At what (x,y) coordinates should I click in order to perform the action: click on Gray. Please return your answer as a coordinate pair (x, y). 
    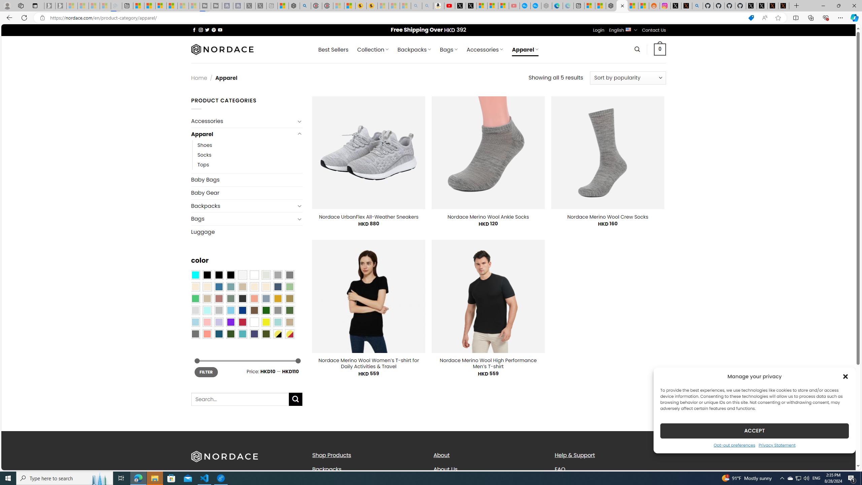
    Looking at the image, I should click on (277, 310).